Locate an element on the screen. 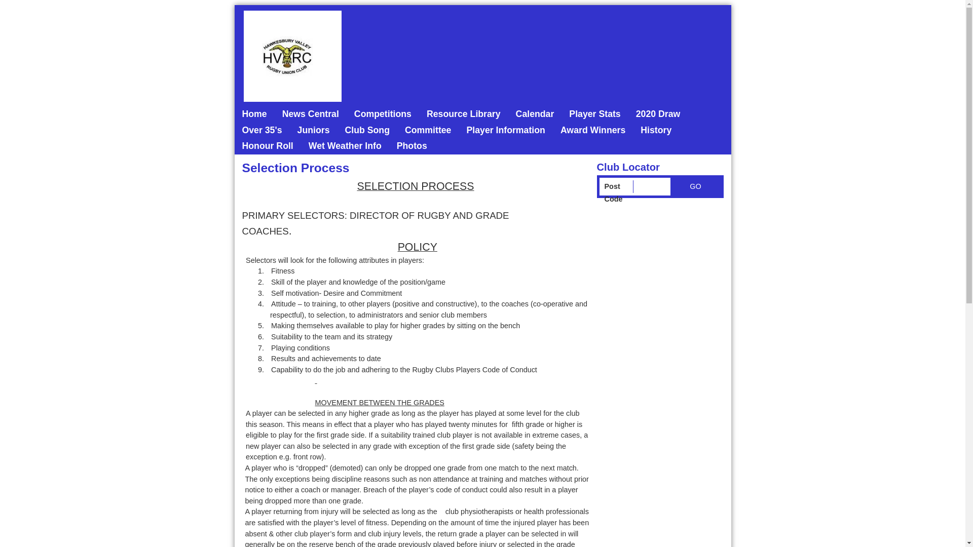 This screenshot has width=973, height=547. Player Stats is located at coordinates (595, 114).